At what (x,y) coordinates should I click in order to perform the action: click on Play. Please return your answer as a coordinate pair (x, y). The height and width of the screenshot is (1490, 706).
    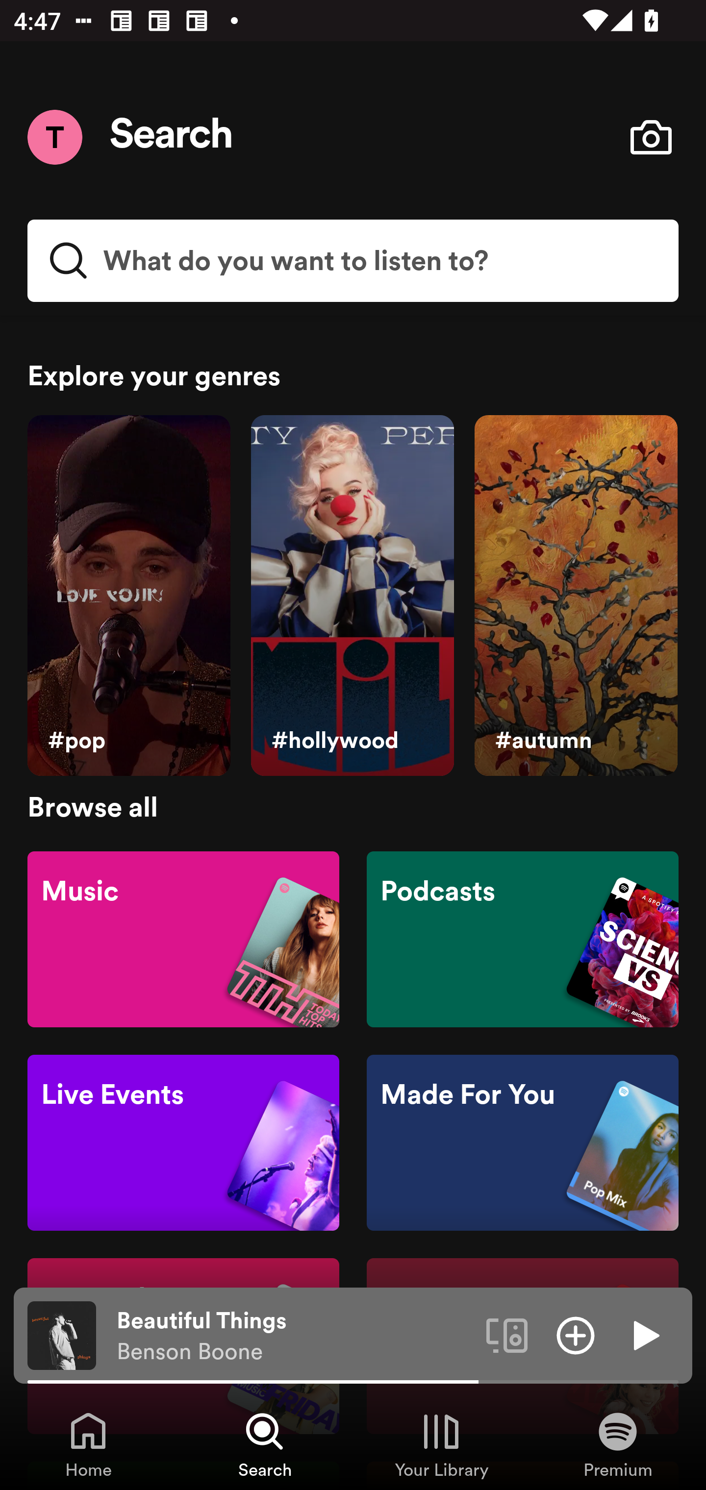
    Looking at the image, I should click on (644, 1335).